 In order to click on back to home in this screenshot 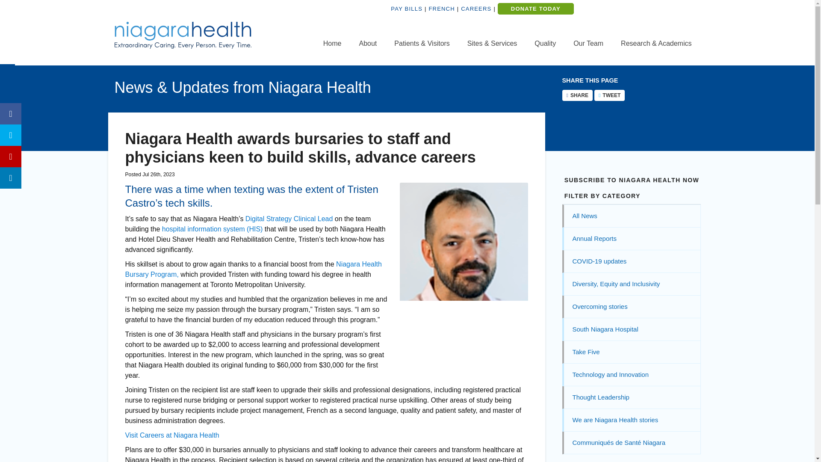, I will do `click(332, 44)`.